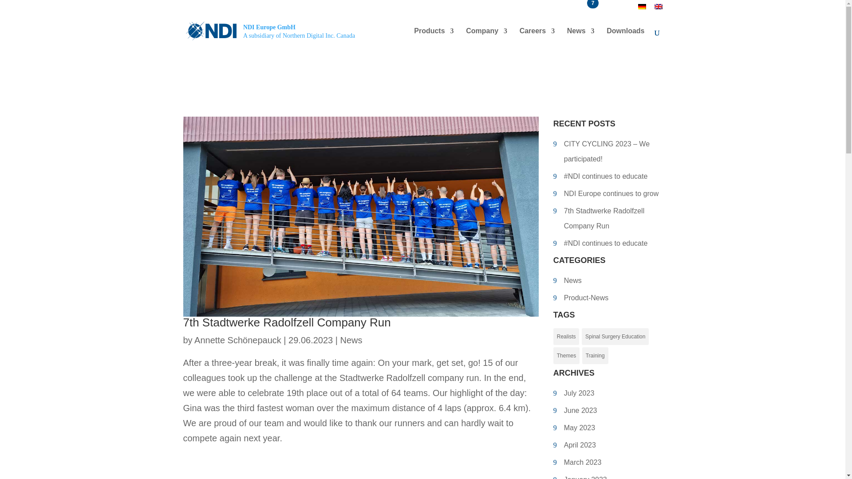 The height and width of the screenshot is (479, 852). Describe the element at coordinates (267, 30) in the screenshot. I see `Company` at that location.